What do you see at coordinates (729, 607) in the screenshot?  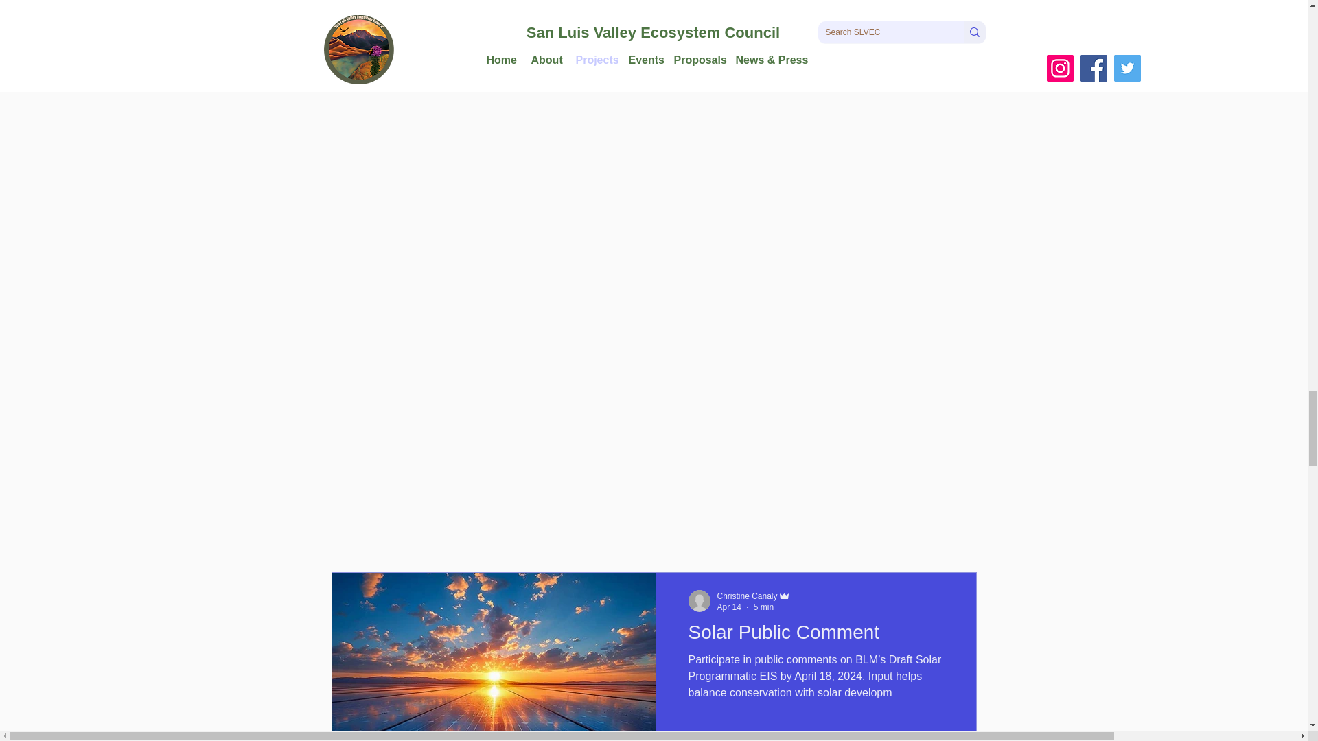 I see `Apr 14` at bounding box center [729, 607].